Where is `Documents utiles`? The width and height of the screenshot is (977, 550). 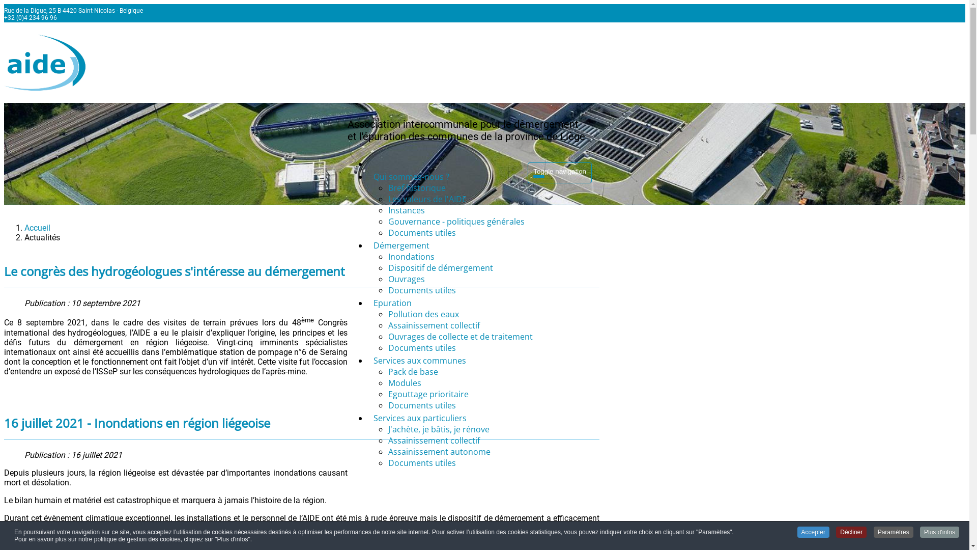
Documents utiles is located at coordinates (422, 405).